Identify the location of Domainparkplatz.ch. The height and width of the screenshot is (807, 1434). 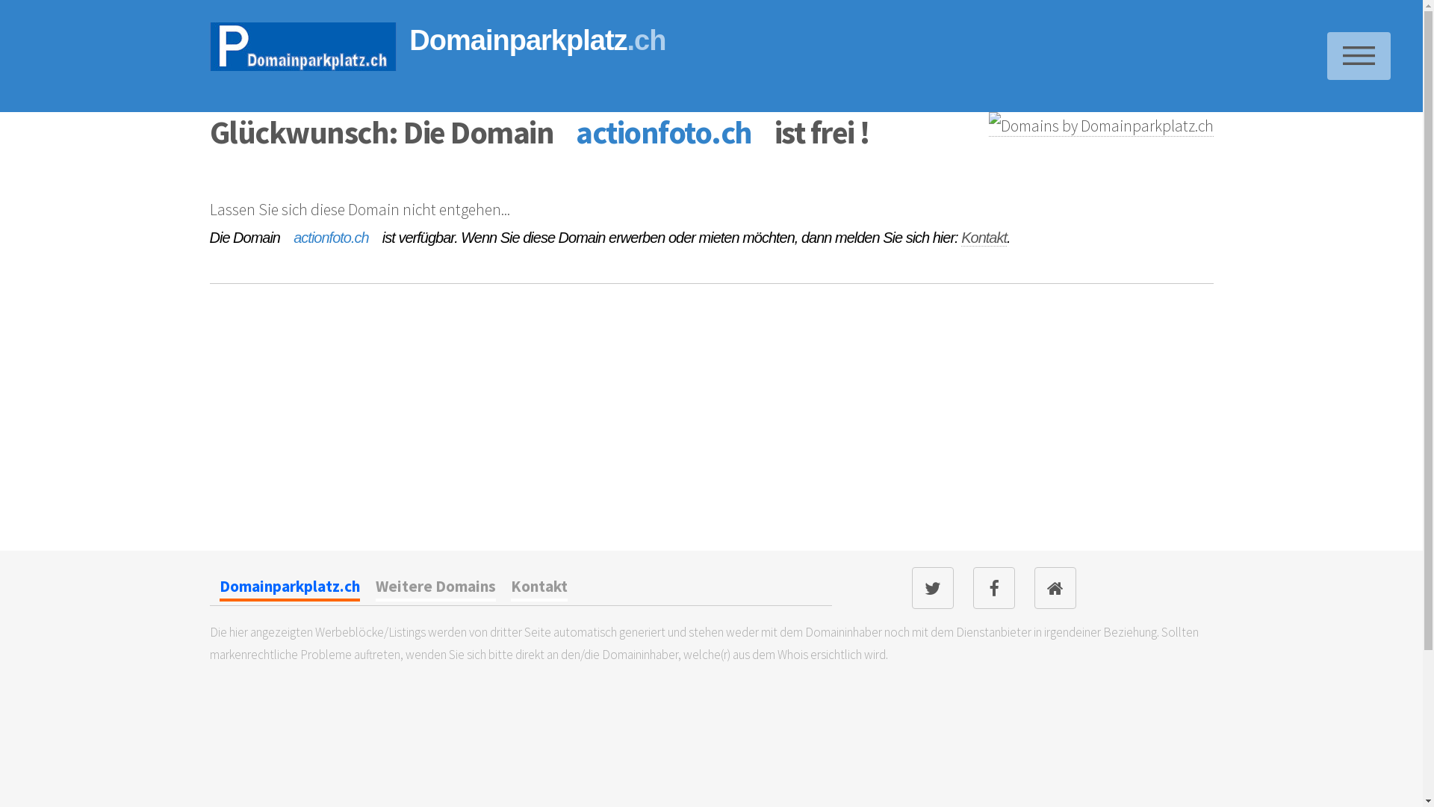
(290, 589).